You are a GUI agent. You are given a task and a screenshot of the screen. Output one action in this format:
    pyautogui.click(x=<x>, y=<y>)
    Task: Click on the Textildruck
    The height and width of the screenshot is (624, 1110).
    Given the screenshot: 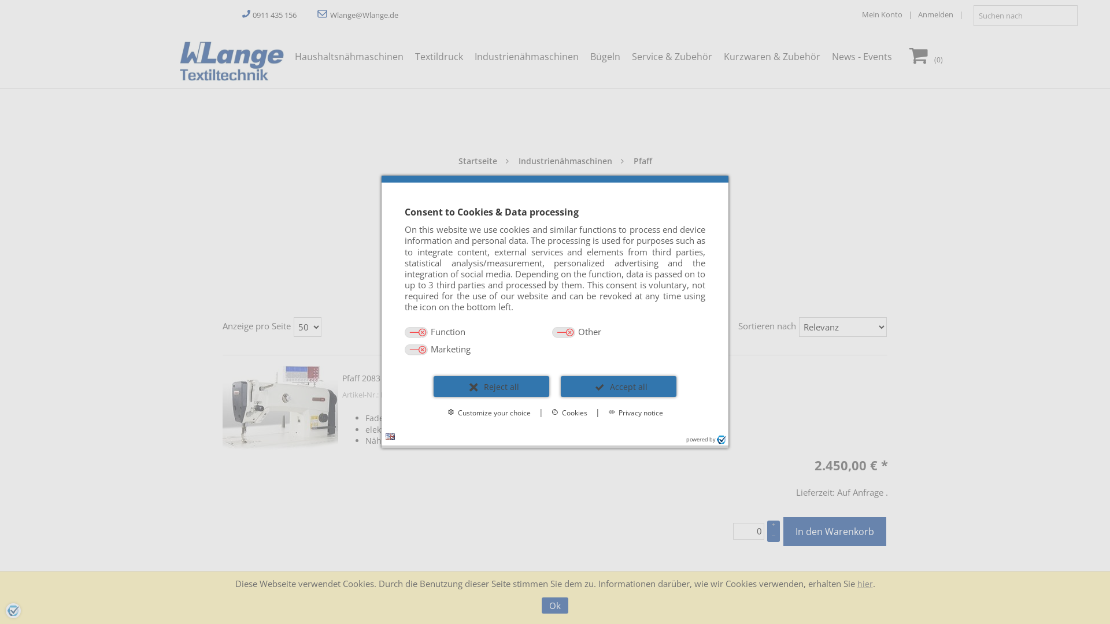 What is the action you would take?
    pyautogui.click(x=445, y=57)
    